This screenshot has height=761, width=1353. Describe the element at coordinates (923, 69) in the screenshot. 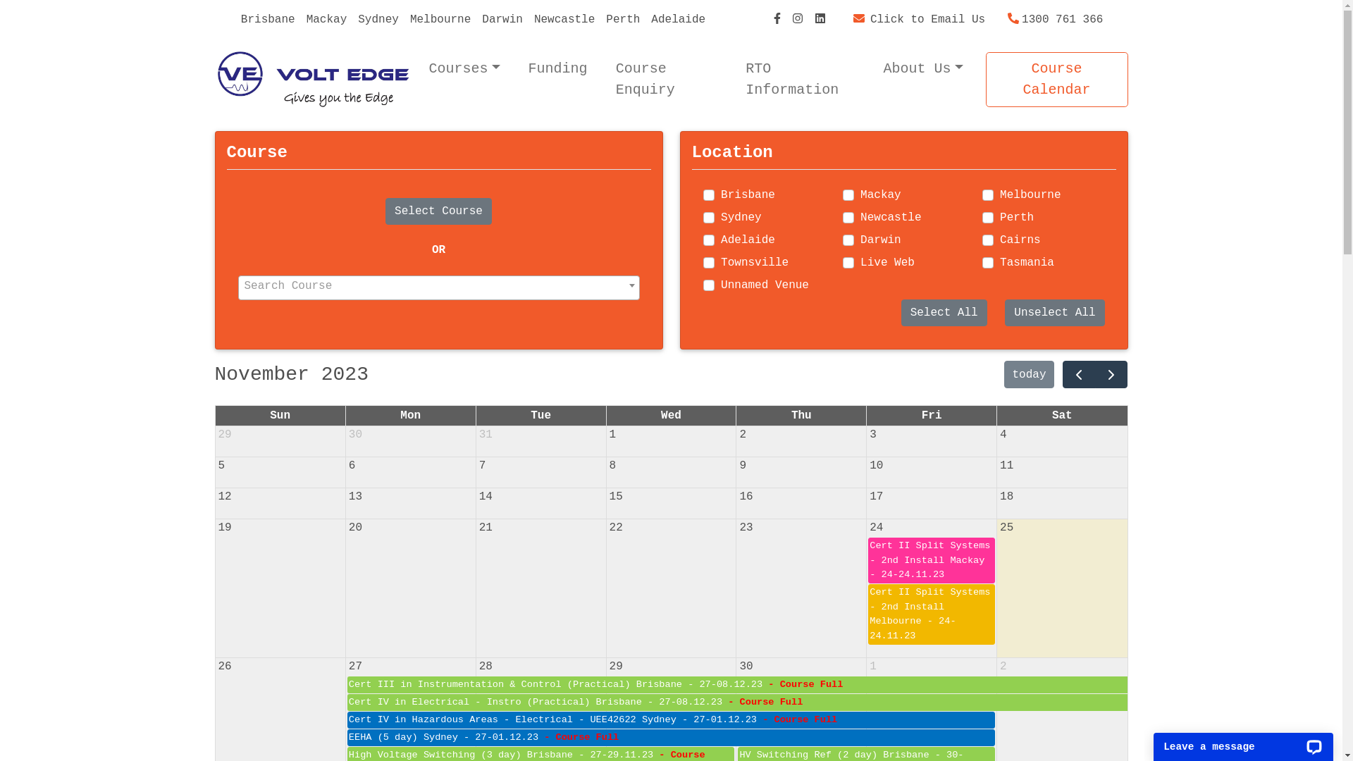

I see `About Us` at that location.